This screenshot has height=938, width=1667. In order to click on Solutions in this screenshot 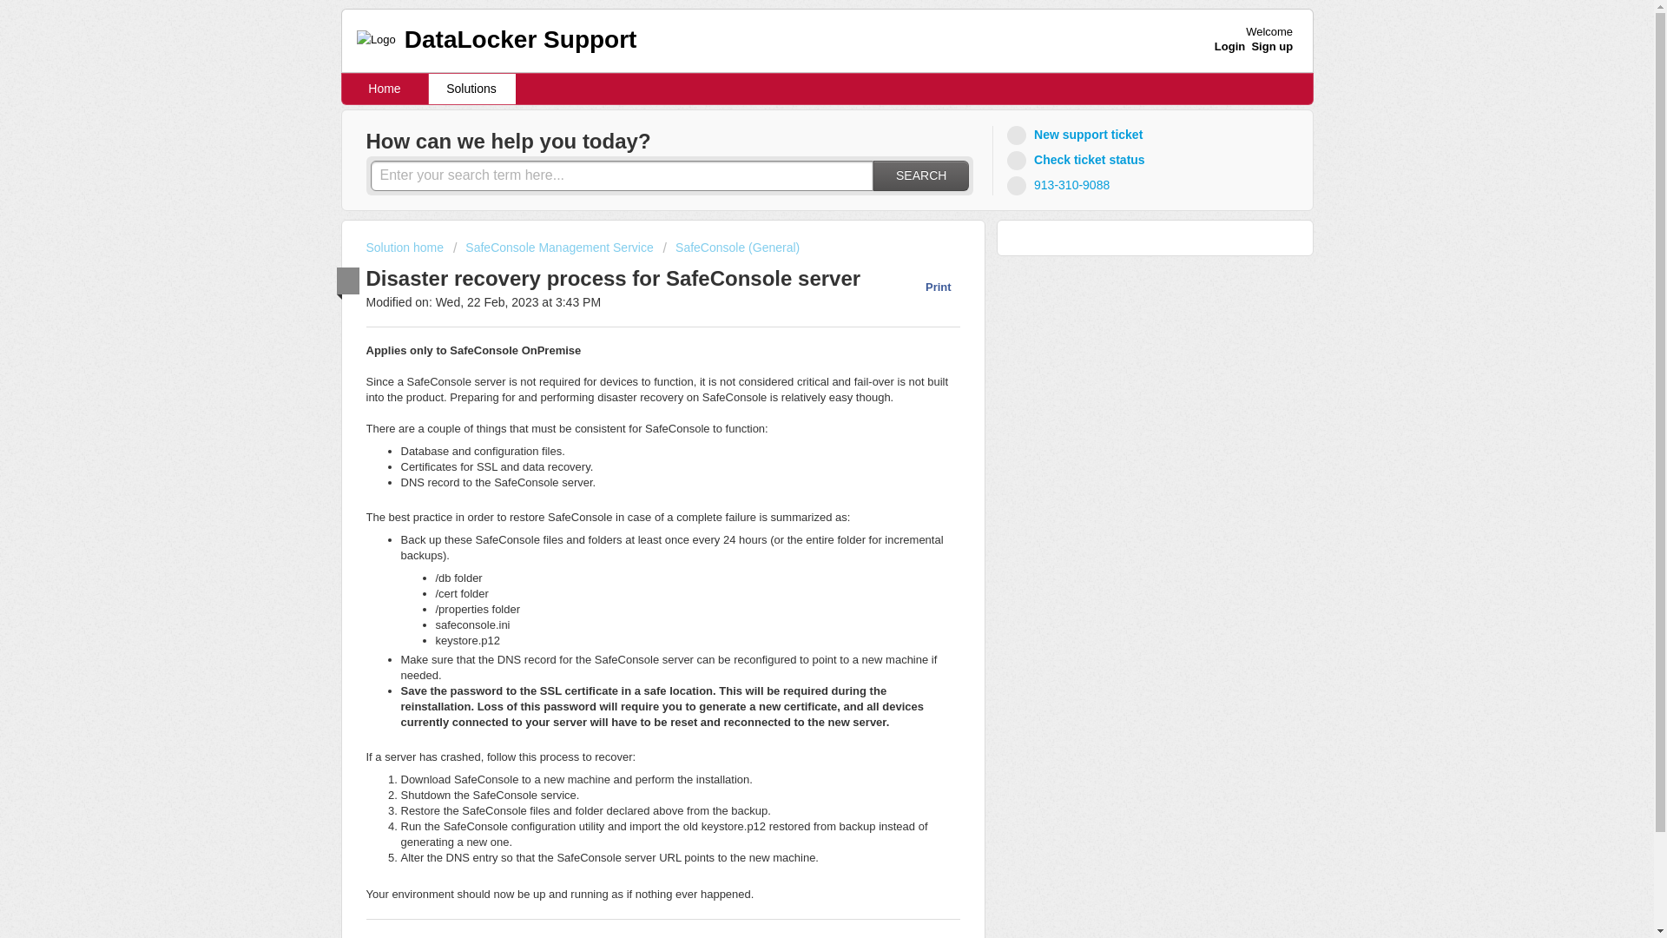, I will do `click(471, 89)`.